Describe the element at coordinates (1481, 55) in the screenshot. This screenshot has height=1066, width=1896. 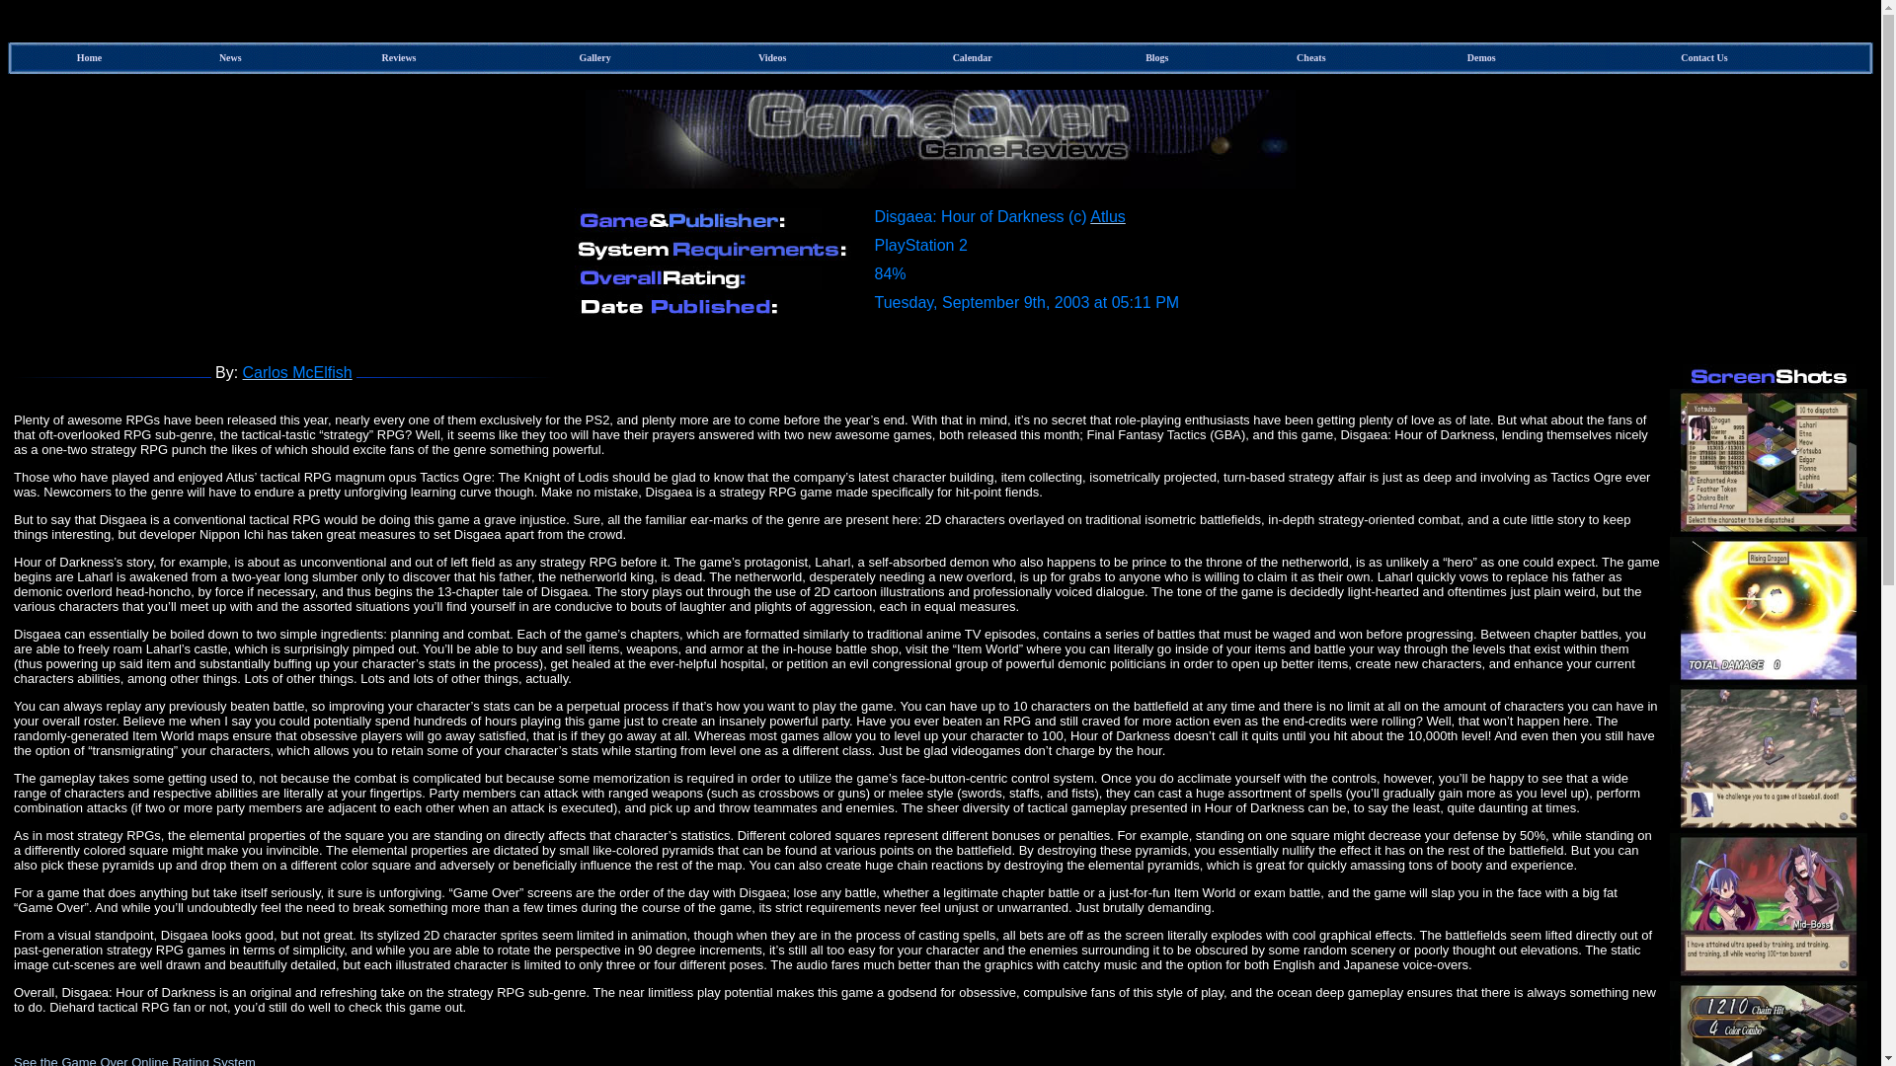
I see `Demos` at that location.